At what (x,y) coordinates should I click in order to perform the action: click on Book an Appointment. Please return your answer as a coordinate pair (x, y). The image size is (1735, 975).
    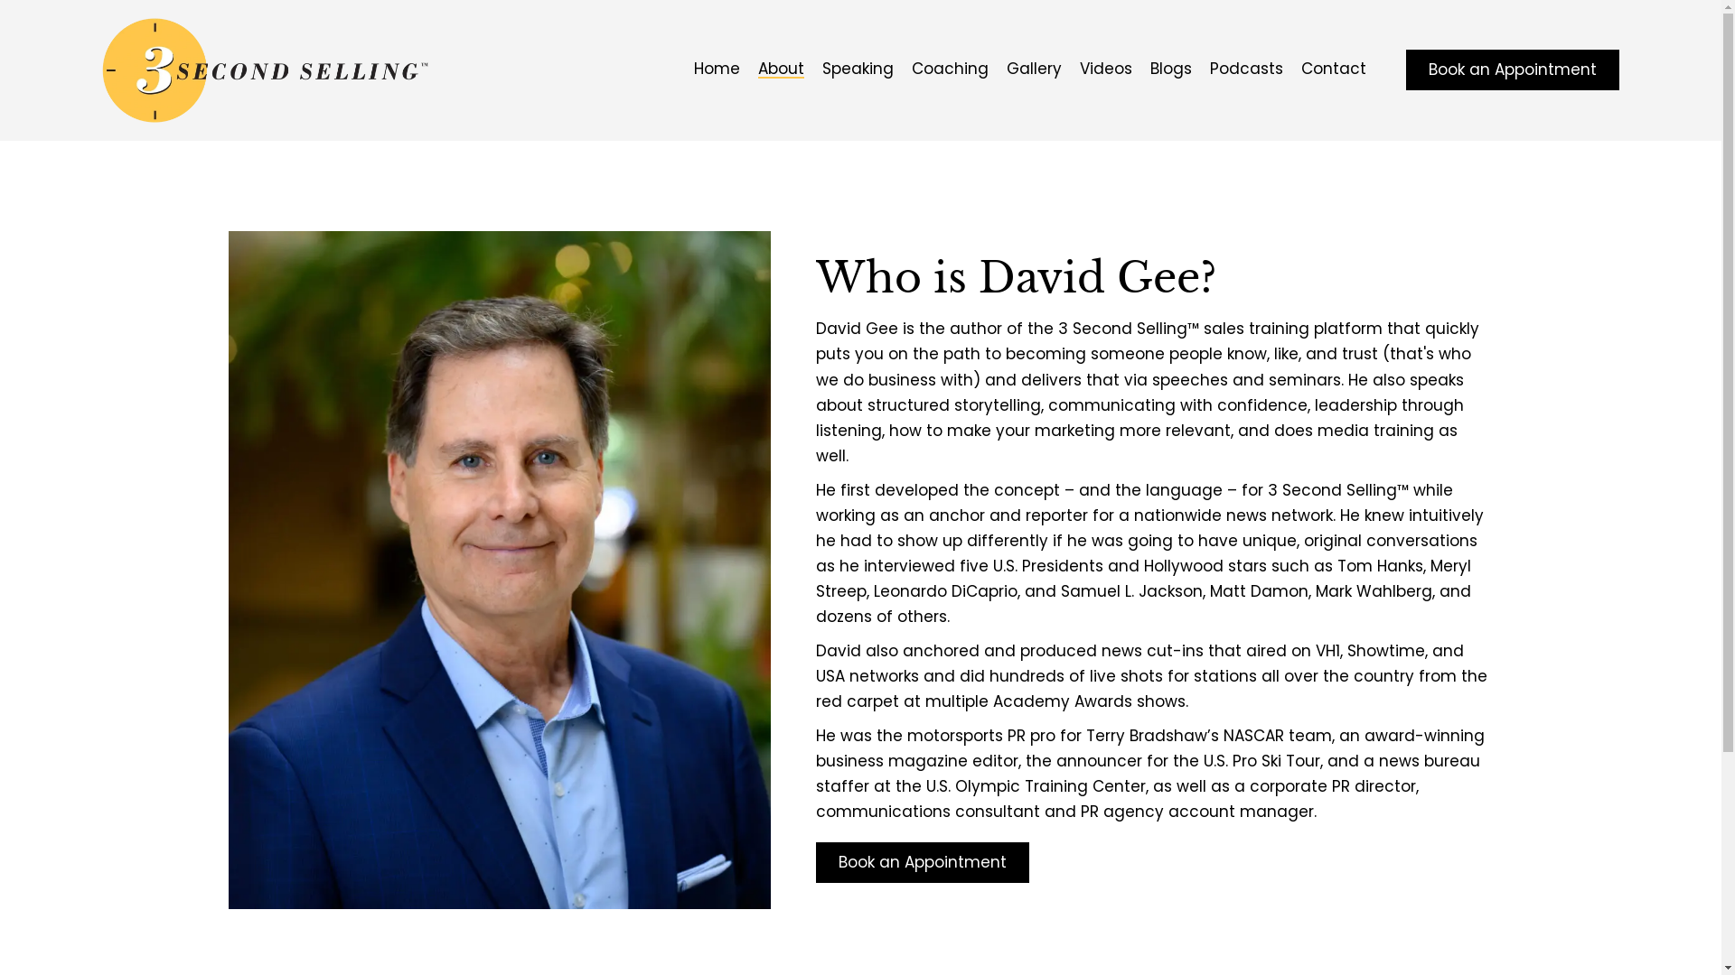
    Looking at the image, I should click on (923, 863).